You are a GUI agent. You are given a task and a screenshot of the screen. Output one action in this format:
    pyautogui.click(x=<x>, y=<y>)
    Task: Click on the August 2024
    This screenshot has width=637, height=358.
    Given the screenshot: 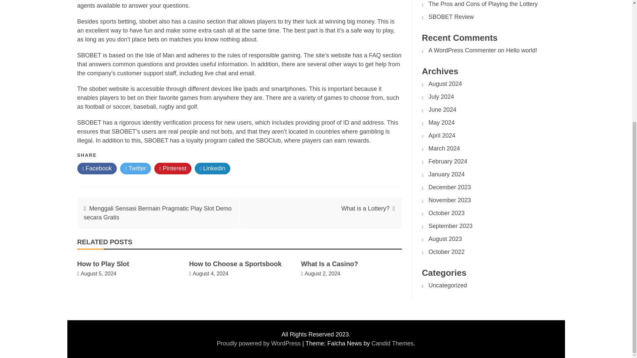 What is the action you would take?
    pyautogui.click(x=445, y=84)
    